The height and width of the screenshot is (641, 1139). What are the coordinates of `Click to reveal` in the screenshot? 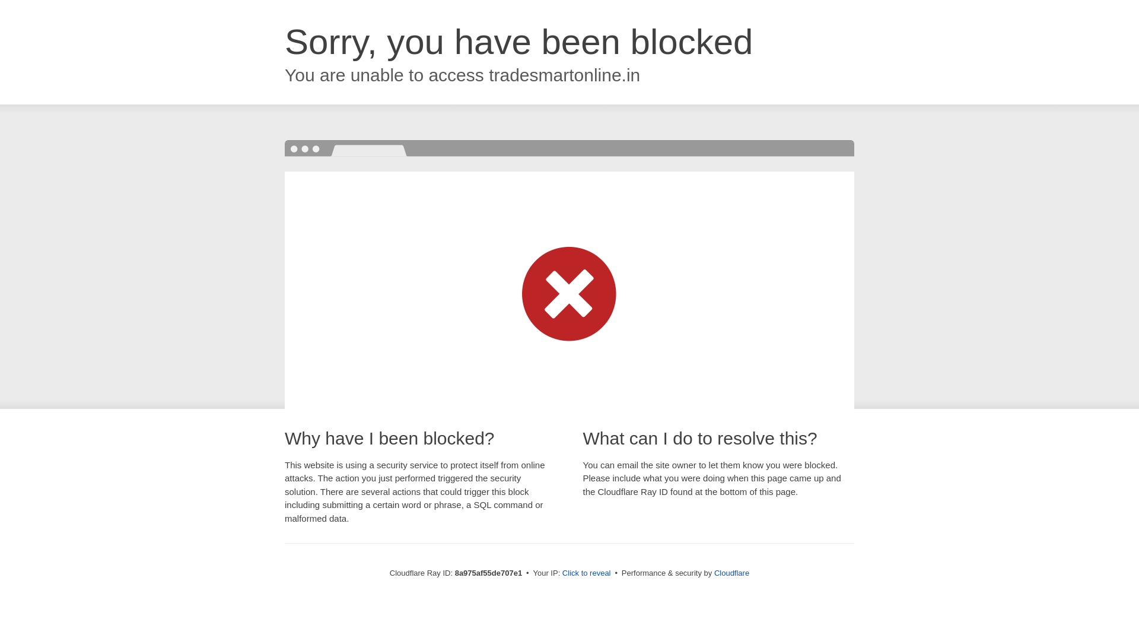 It's located at (586, 573).